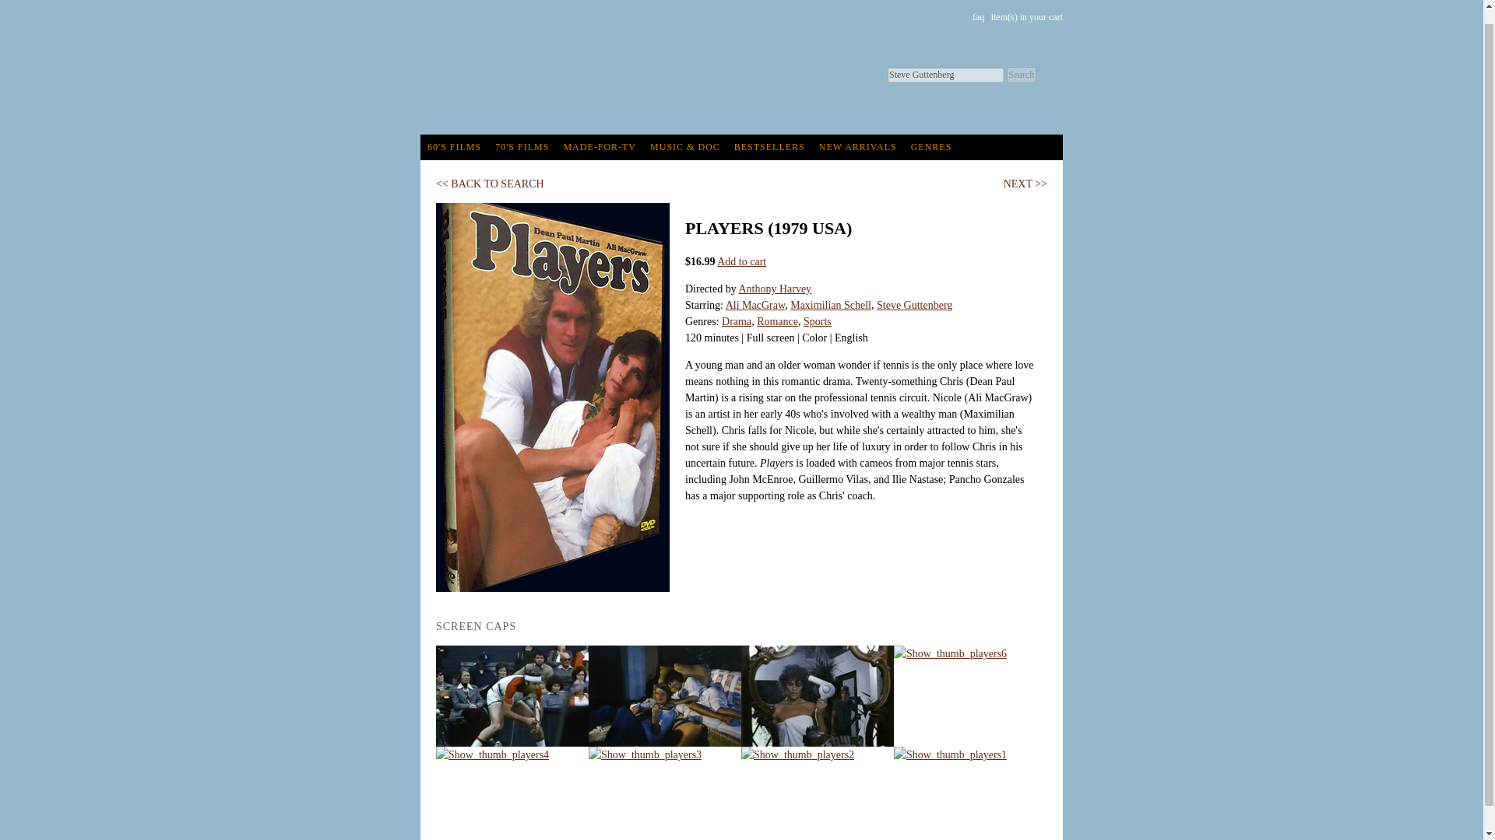  I want to click on faq, so click(978, 17).